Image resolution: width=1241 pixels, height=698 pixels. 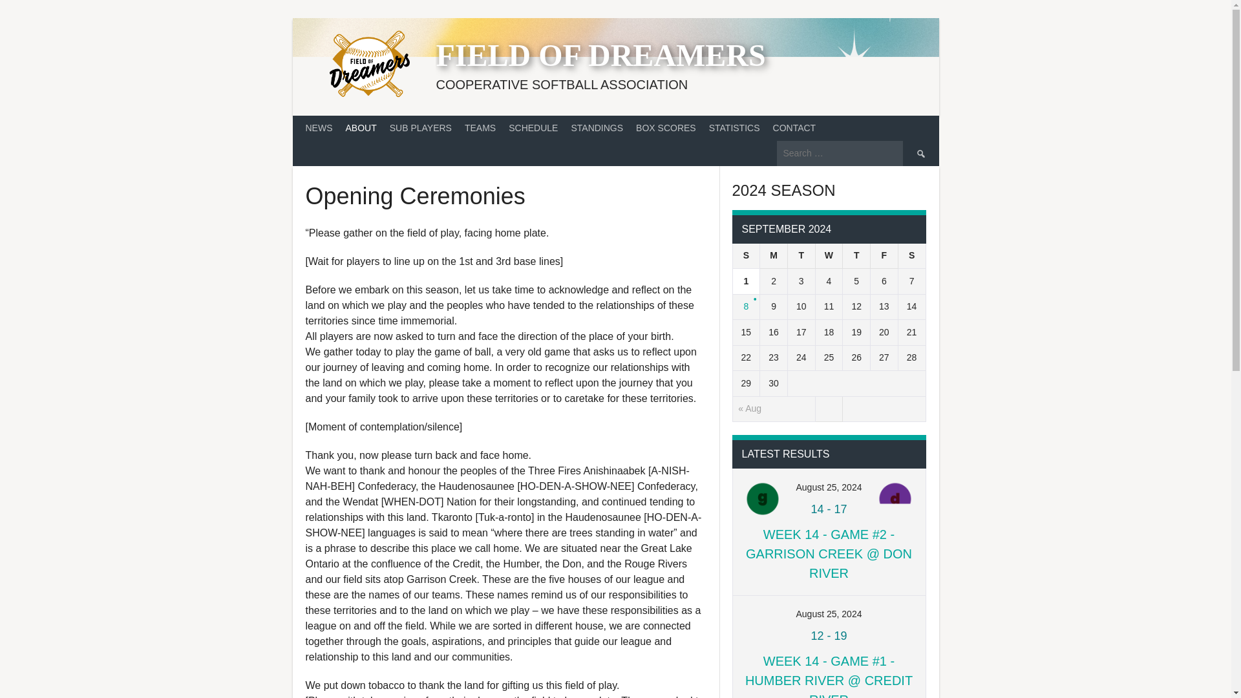 I want to click on Tuesday, so click(x=801, y=255).